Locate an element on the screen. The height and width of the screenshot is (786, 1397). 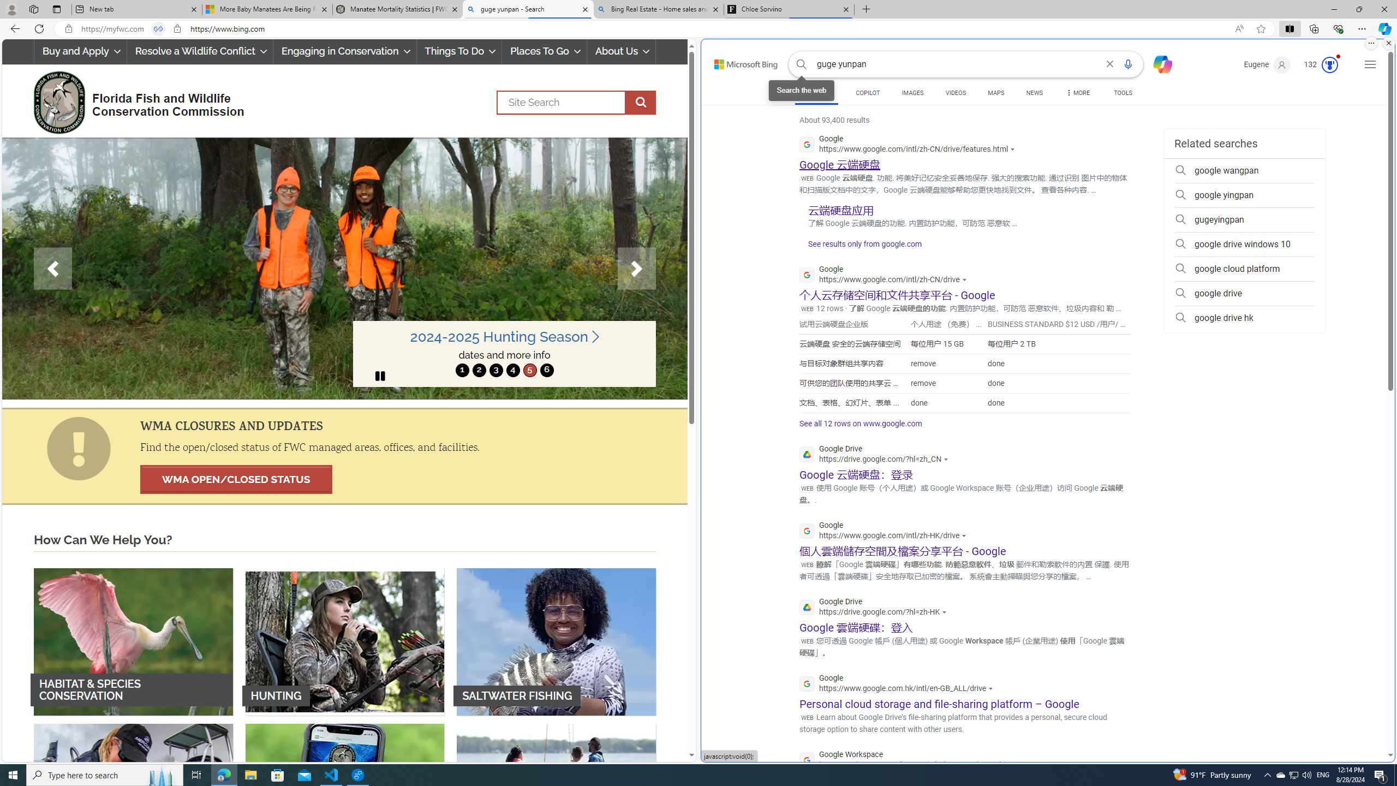
move to slide 3 is located at coordinates (495, 370).